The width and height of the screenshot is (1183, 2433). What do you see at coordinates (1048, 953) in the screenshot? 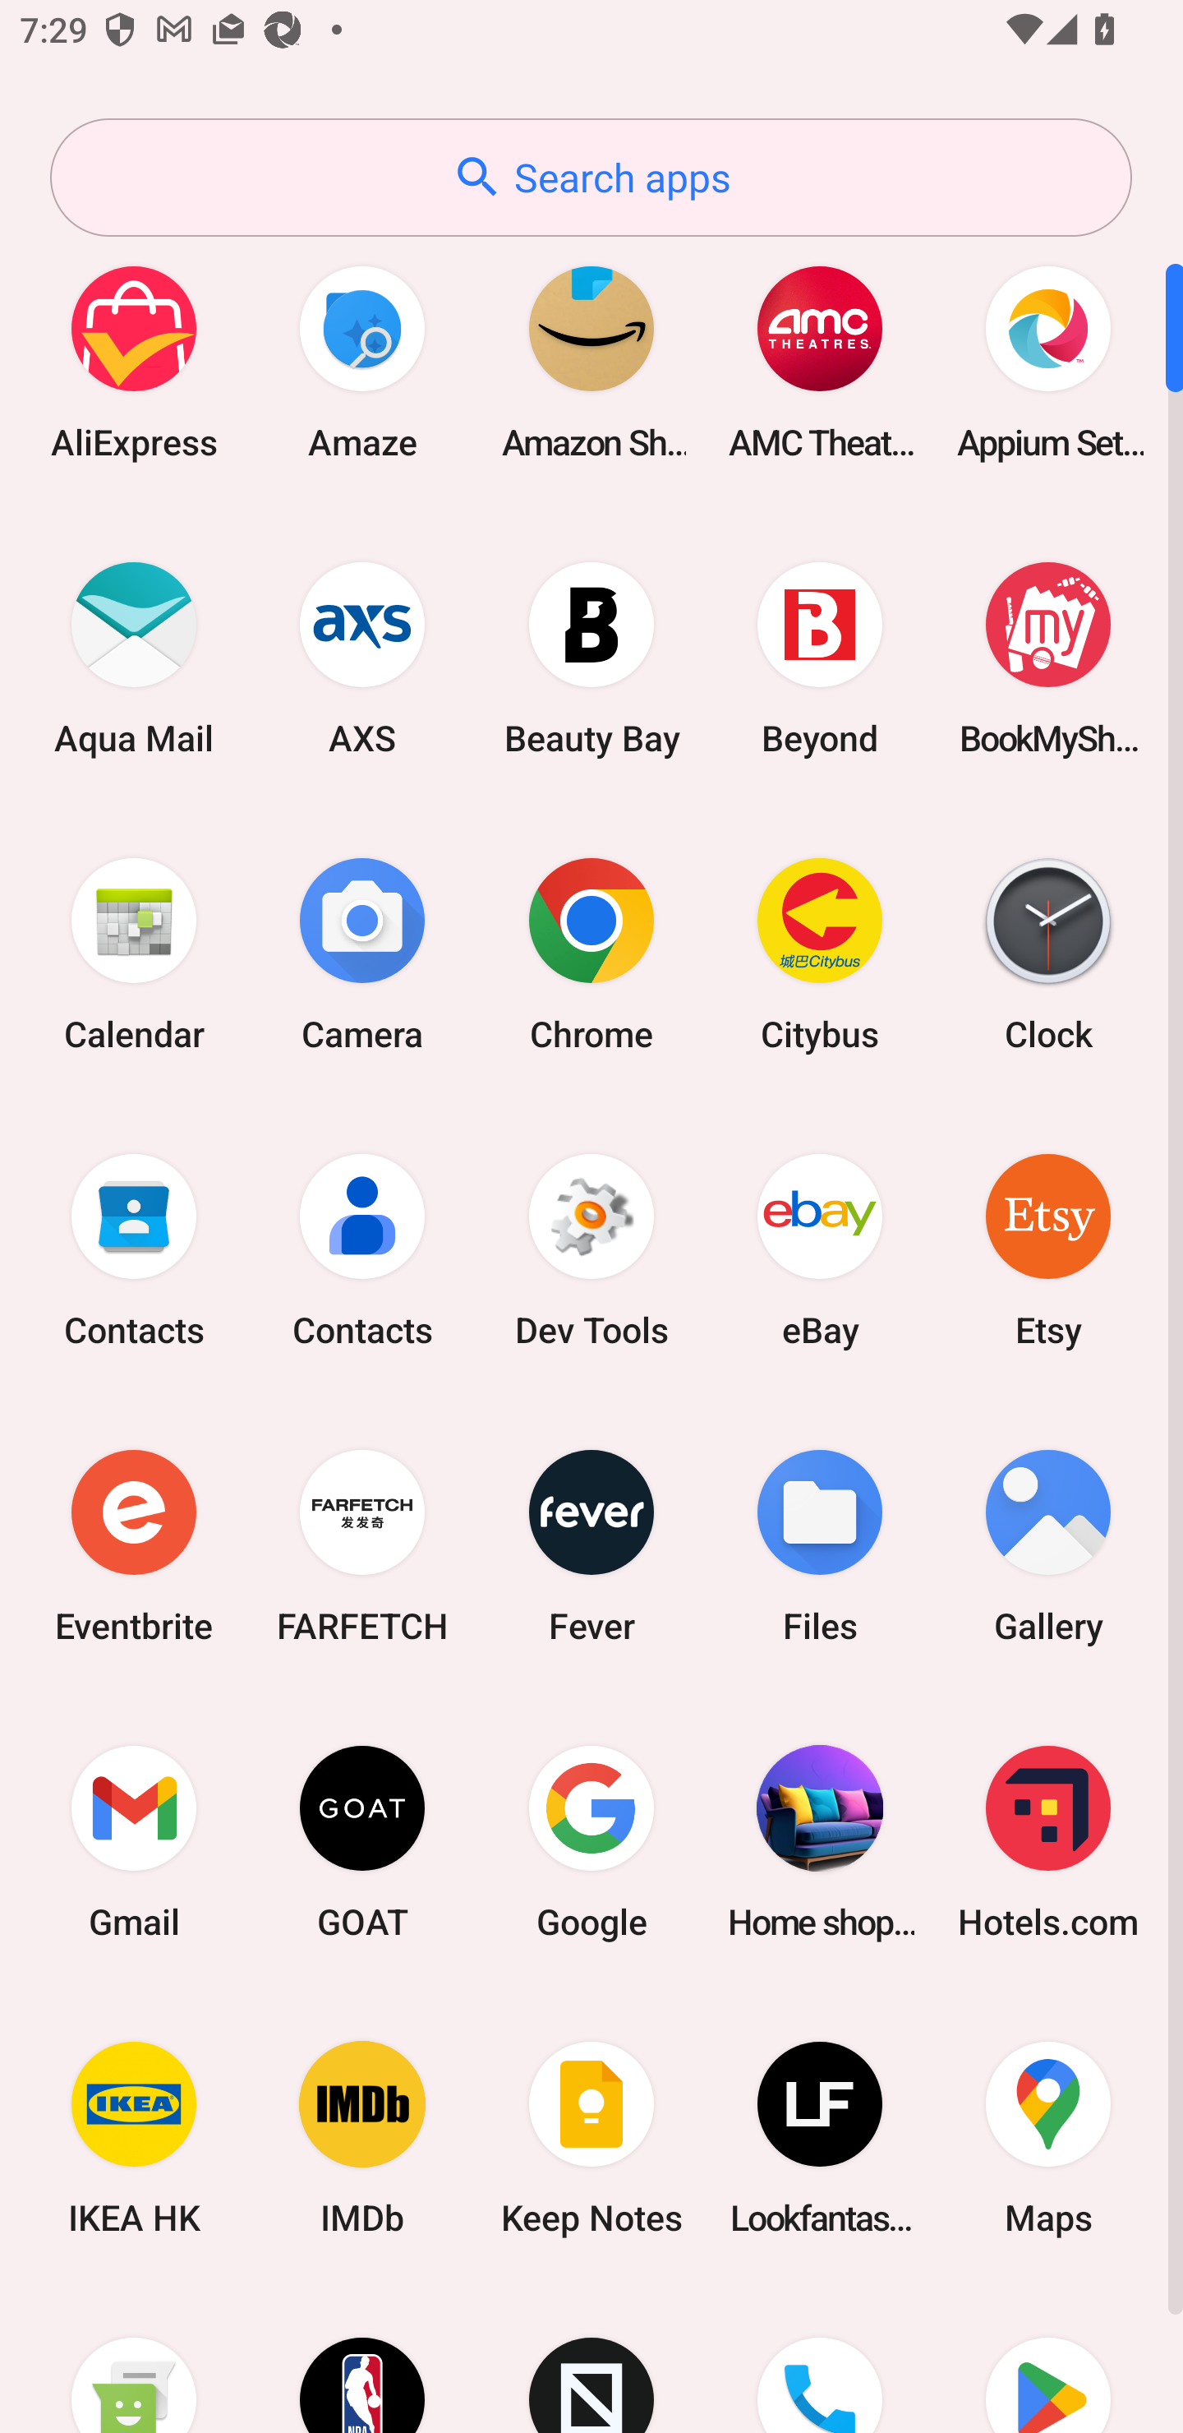
I see `Clock` at bounding box center [1048, 953].